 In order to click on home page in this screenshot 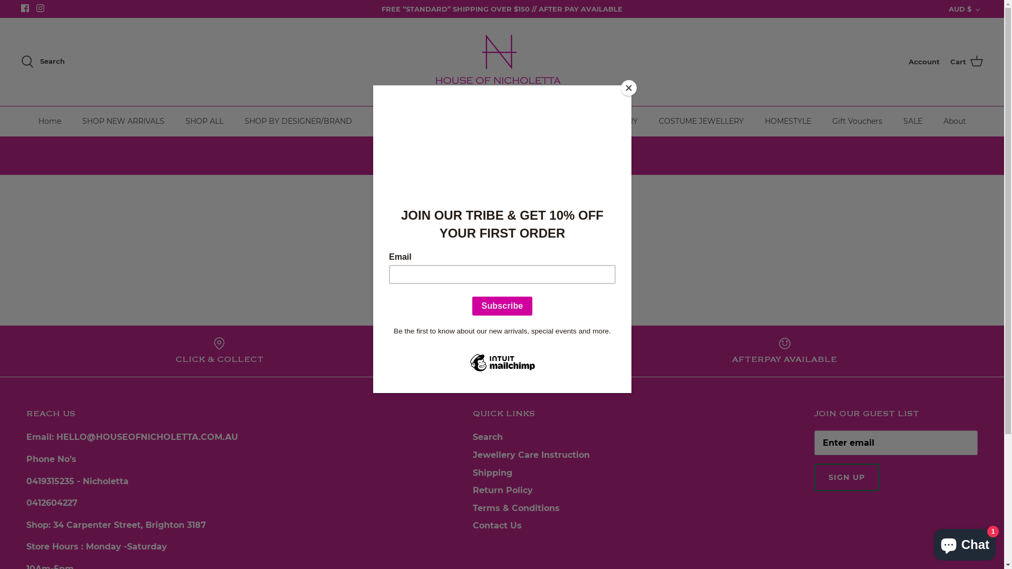, I will do `click(537, 267)`.